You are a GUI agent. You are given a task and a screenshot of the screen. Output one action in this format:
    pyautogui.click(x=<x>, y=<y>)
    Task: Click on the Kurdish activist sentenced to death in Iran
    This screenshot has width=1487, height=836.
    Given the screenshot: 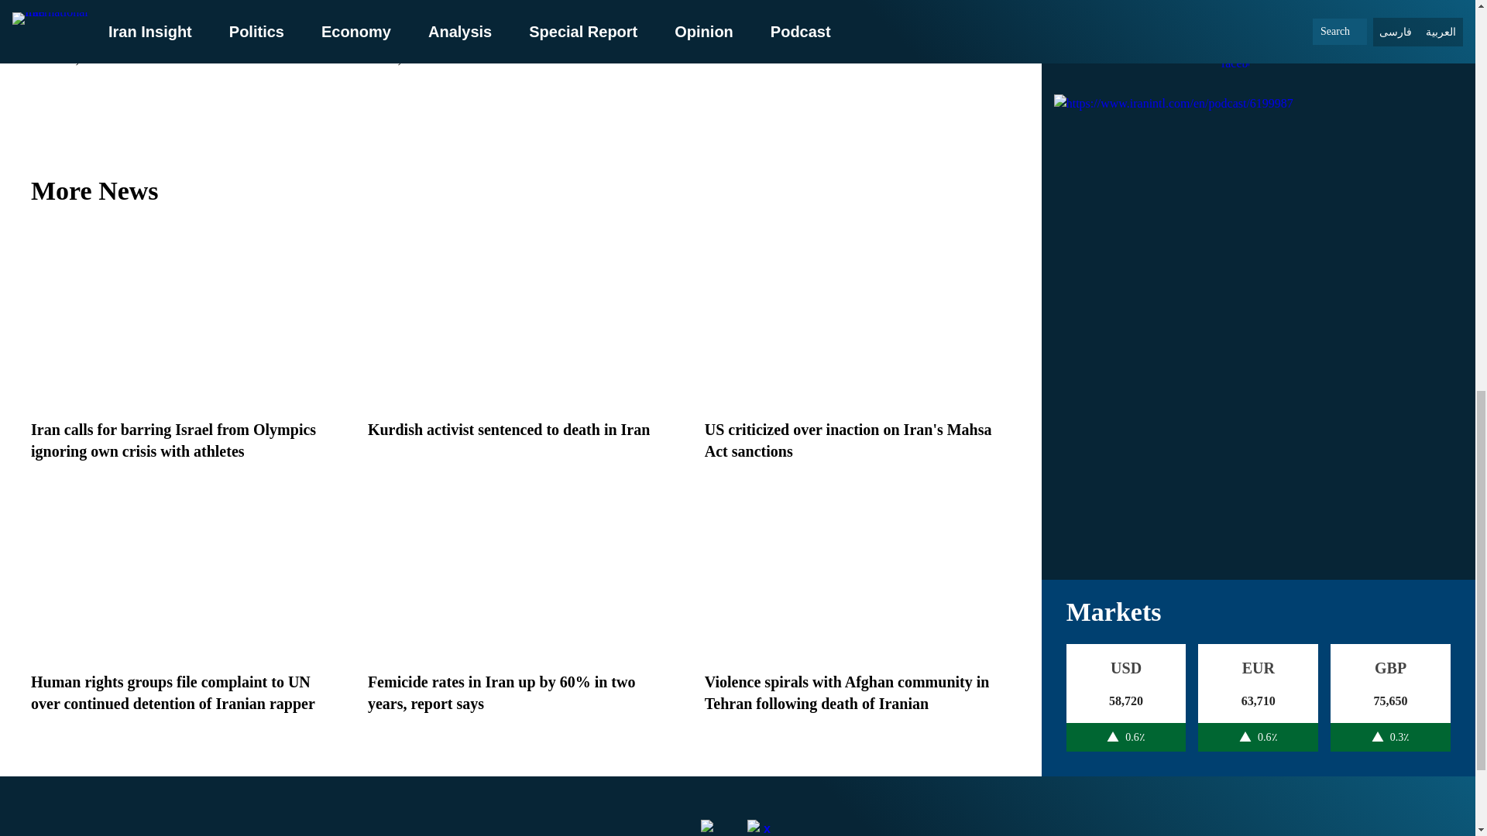 What is the action you would take?
    pyautogui.click(x=508, y=429)
    